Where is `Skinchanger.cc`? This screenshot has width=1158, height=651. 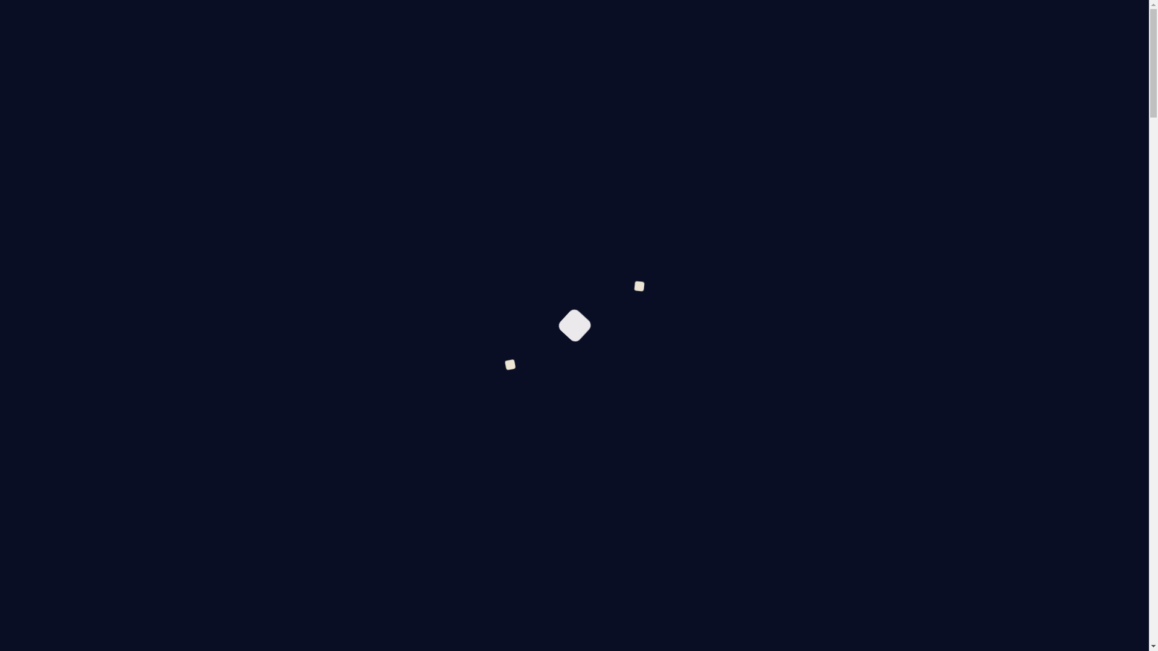
Skinchanger.cc is located at coordinates (49, 20).